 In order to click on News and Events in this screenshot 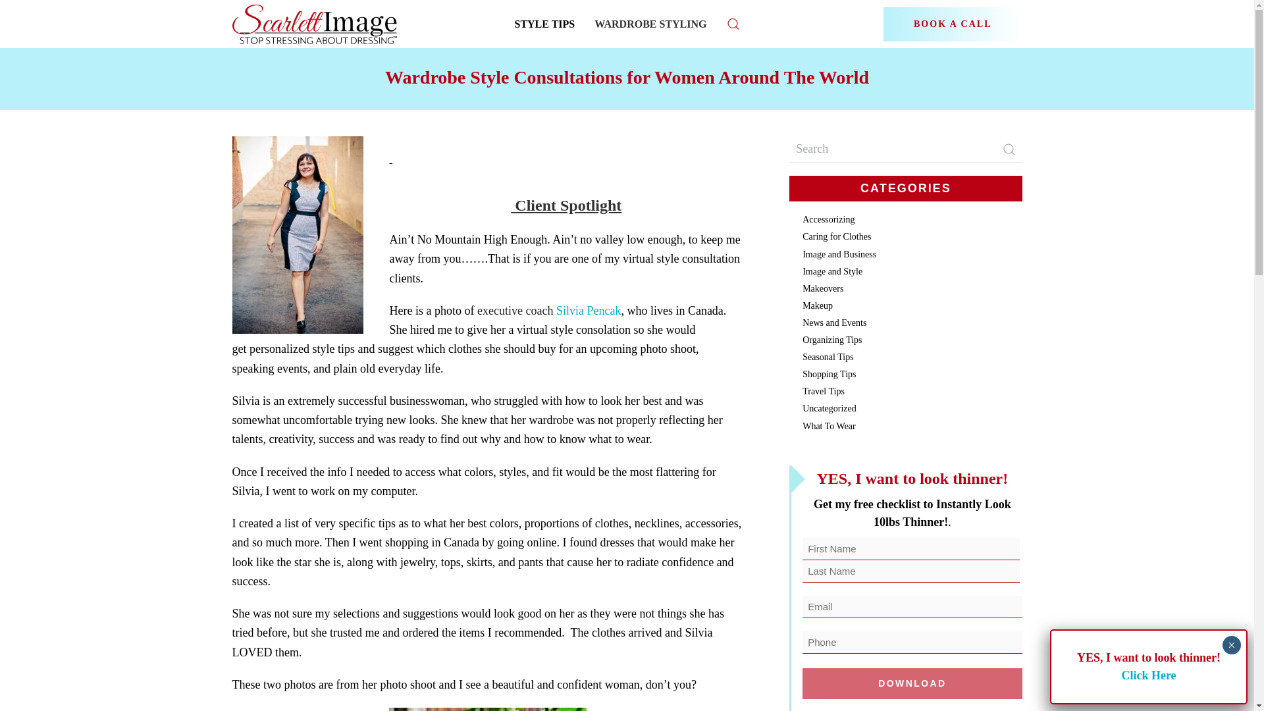, I will do `click(834, 323)`.